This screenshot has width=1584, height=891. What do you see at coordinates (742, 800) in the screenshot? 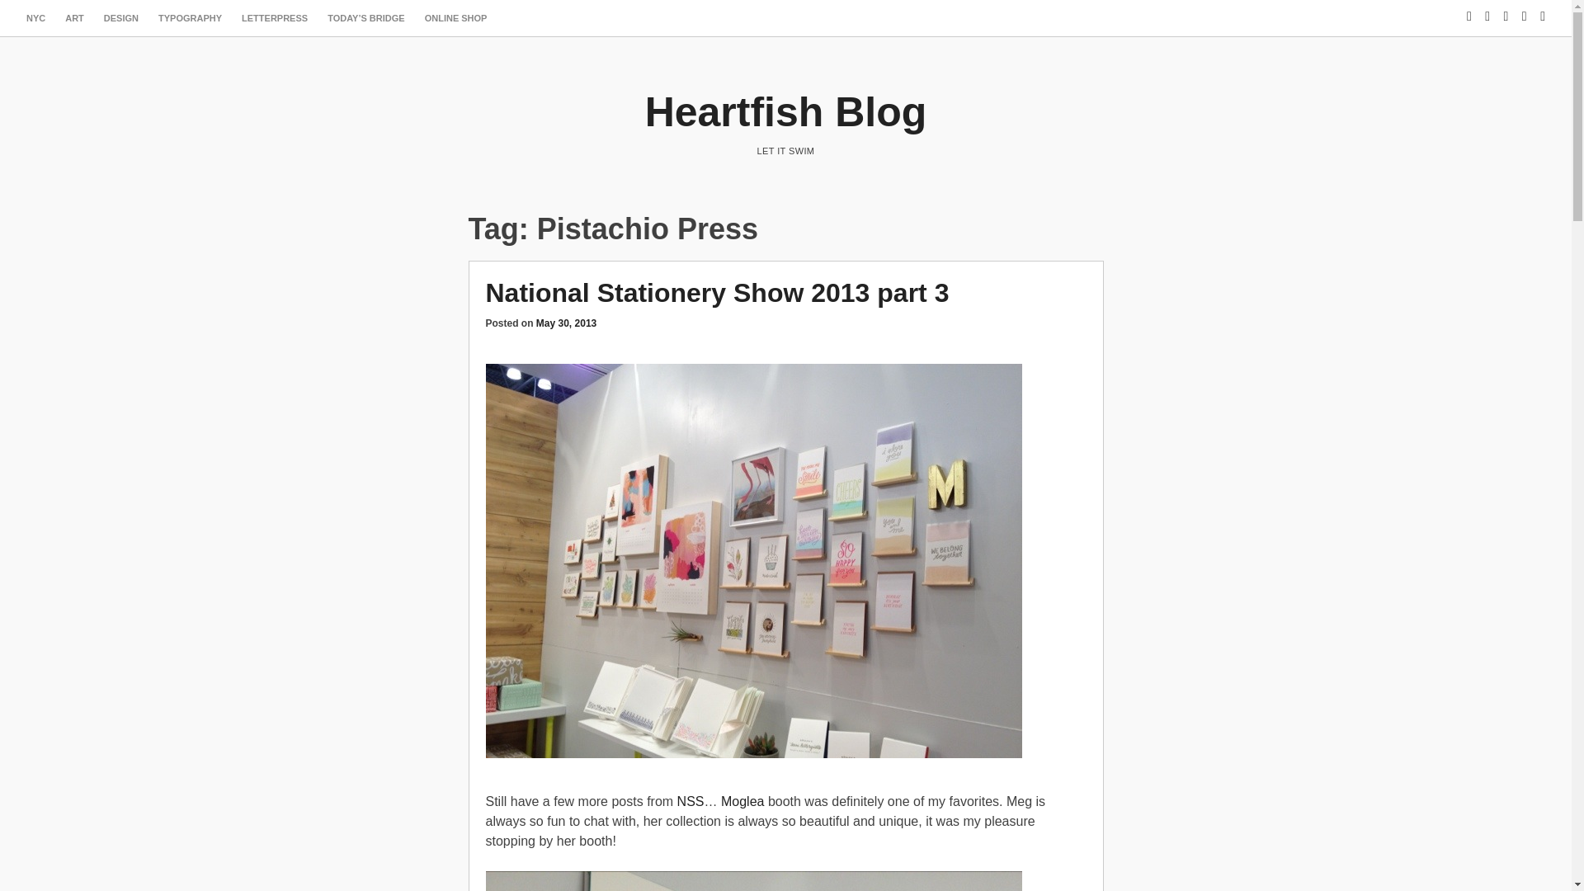
I see `Moglea` at bounding box center [742, 800].